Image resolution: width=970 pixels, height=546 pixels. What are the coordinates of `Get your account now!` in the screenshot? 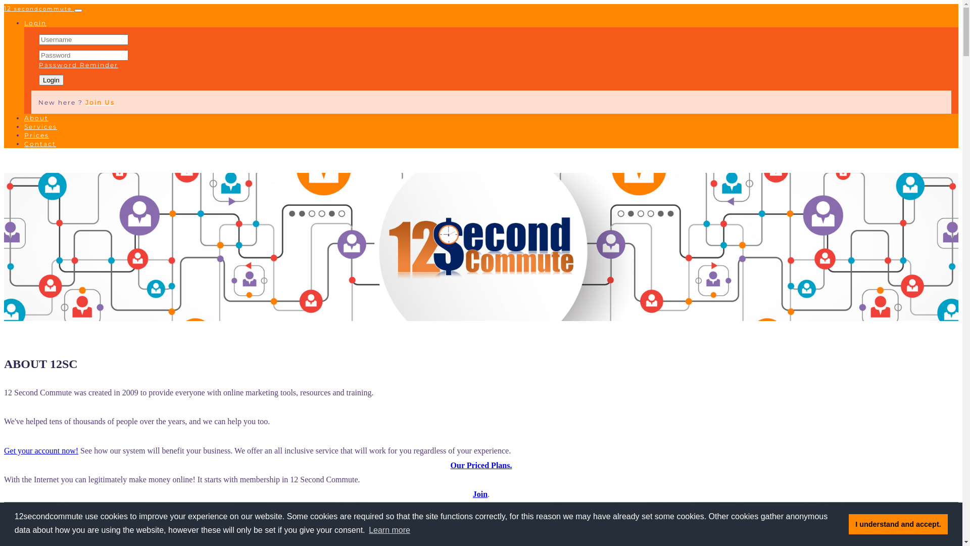 It's located at (41, 450).